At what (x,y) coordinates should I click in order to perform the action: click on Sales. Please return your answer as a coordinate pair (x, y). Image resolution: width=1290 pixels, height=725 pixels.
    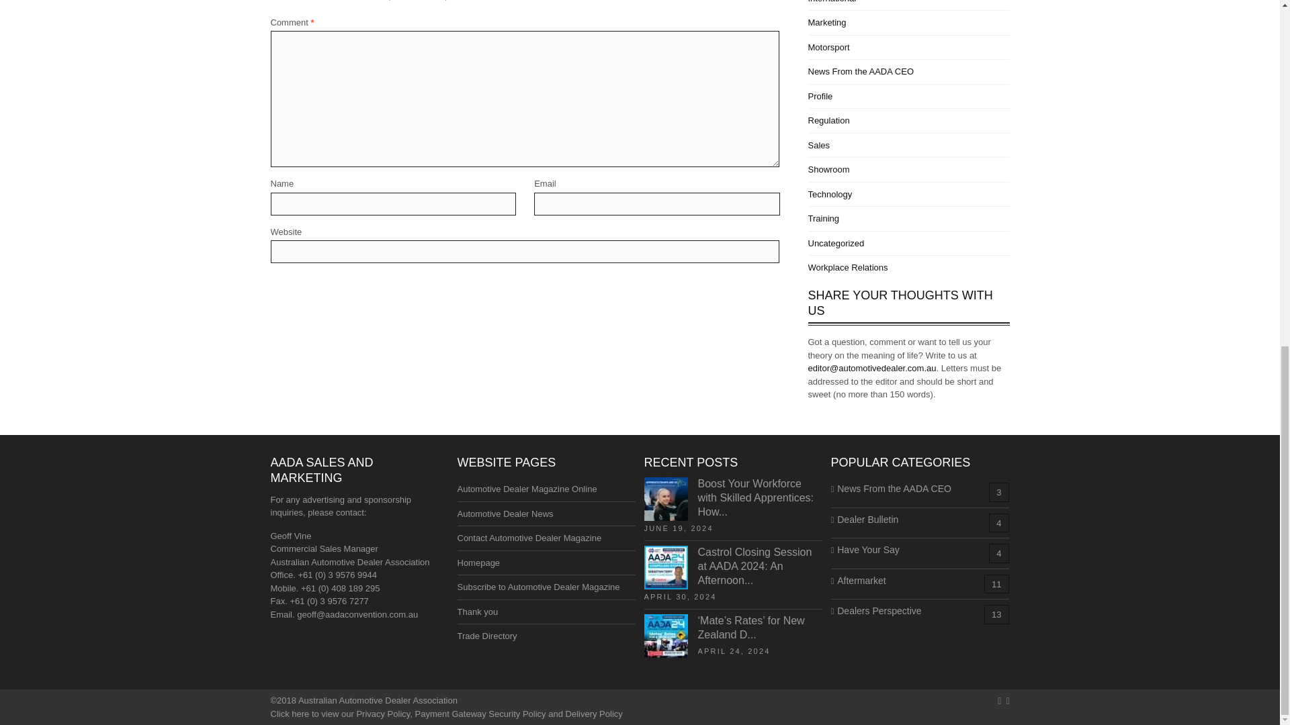
    Looking at the image, I should click on (818, 145).